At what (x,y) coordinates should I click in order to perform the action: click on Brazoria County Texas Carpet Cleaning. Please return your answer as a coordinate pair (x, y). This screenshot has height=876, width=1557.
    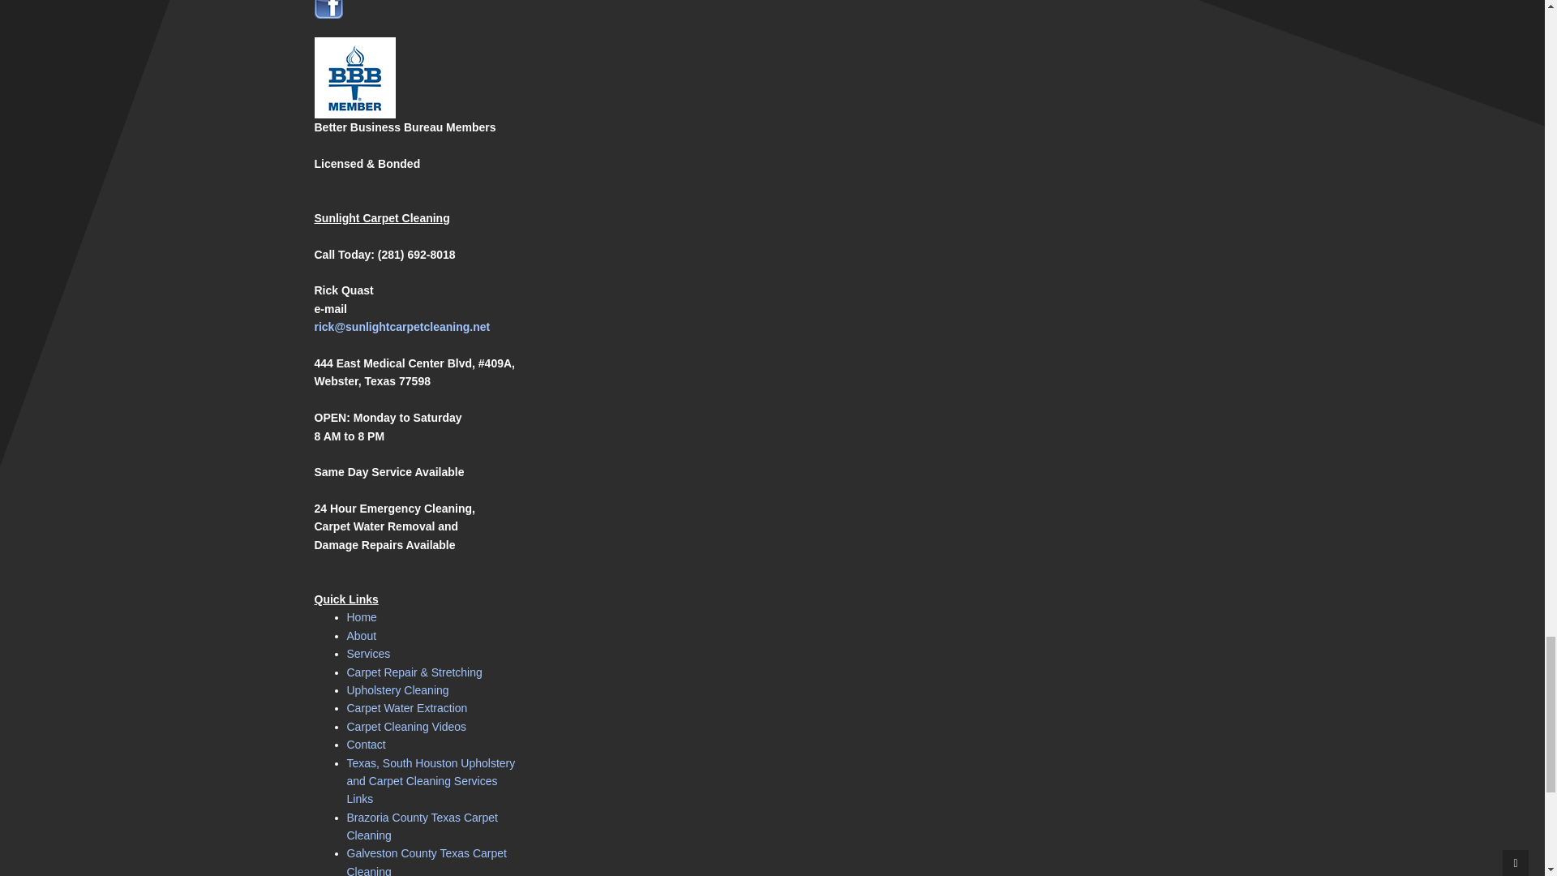
    Looking at the image, I should click on (422, 826).